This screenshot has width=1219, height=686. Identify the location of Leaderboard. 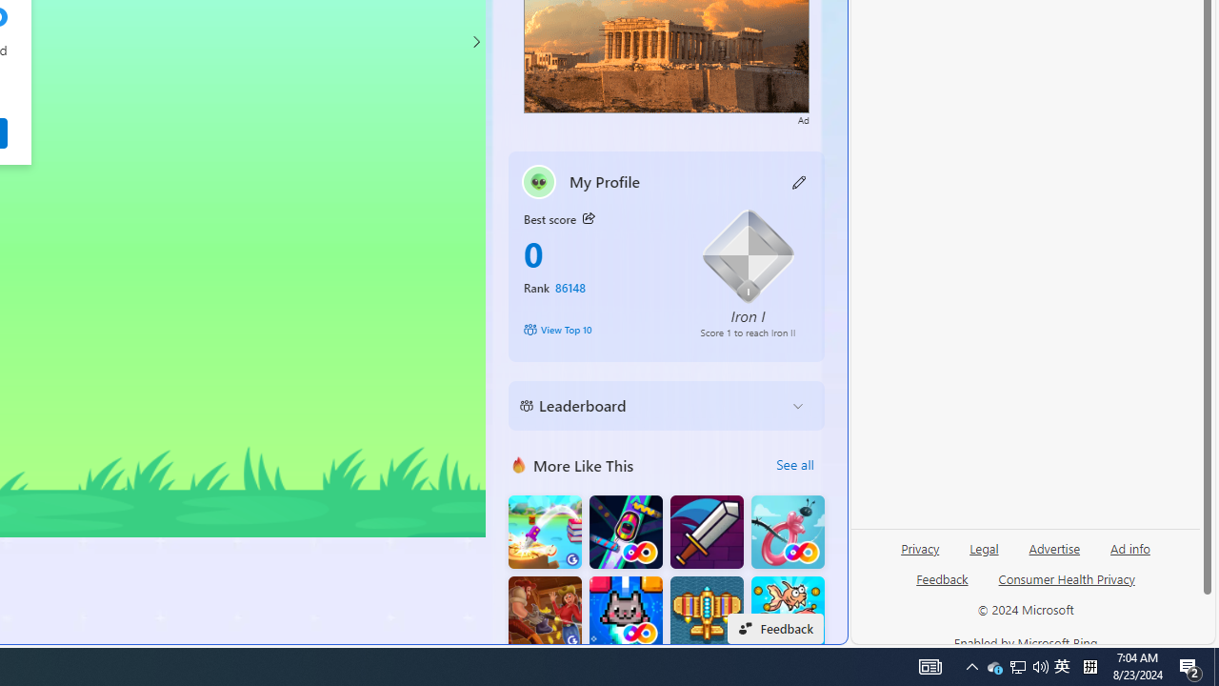
(651, 406).